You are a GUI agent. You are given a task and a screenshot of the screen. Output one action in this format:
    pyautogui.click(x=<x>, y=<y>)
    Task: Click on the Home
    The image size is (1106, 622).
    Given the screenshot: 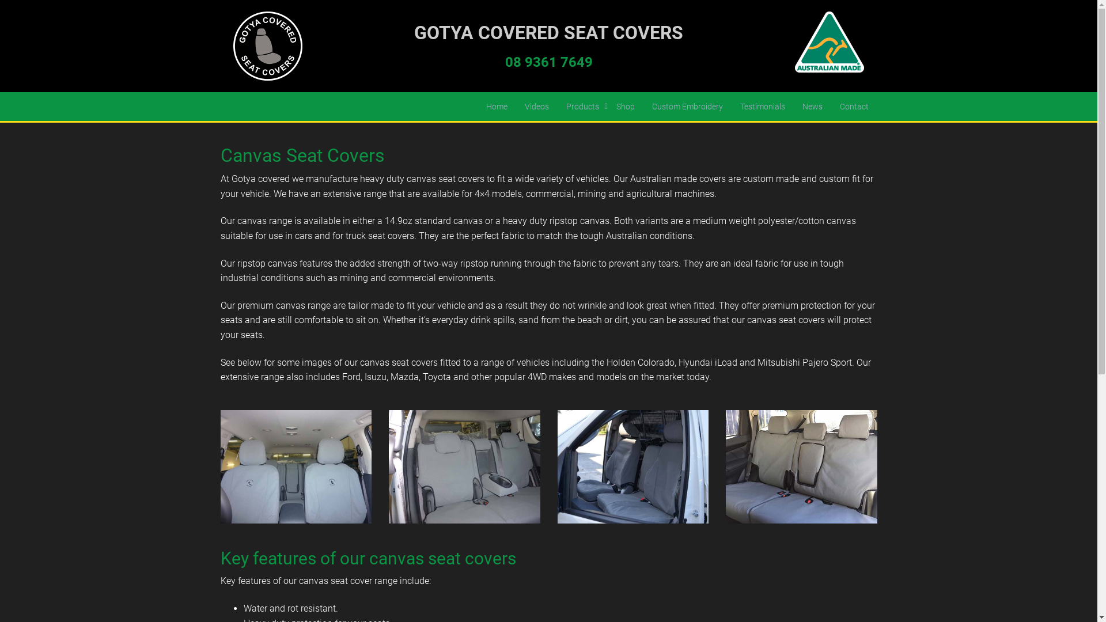 What is the action you would take?
    pyautogui.click(x=497, y=107)
    